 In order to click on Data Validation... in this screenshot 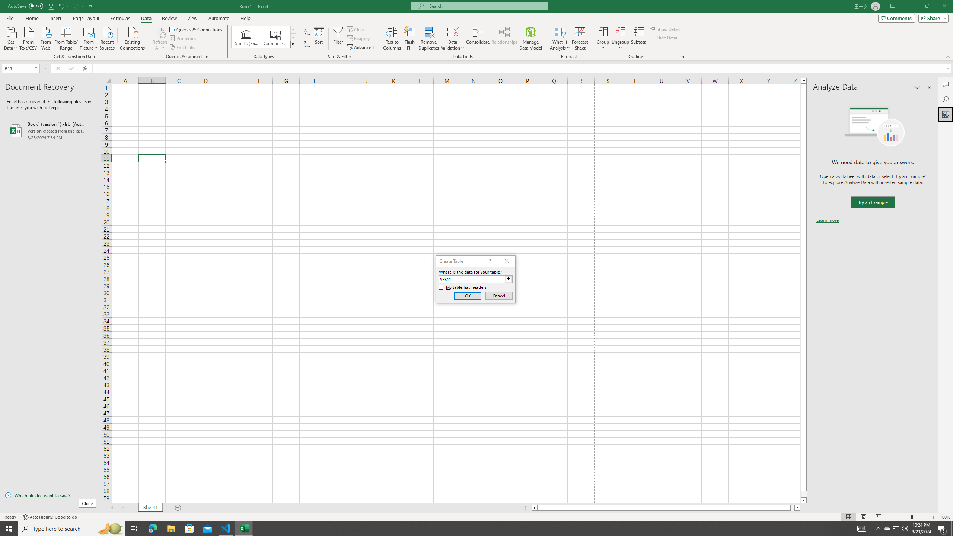, I will do `click(453, 32)`.